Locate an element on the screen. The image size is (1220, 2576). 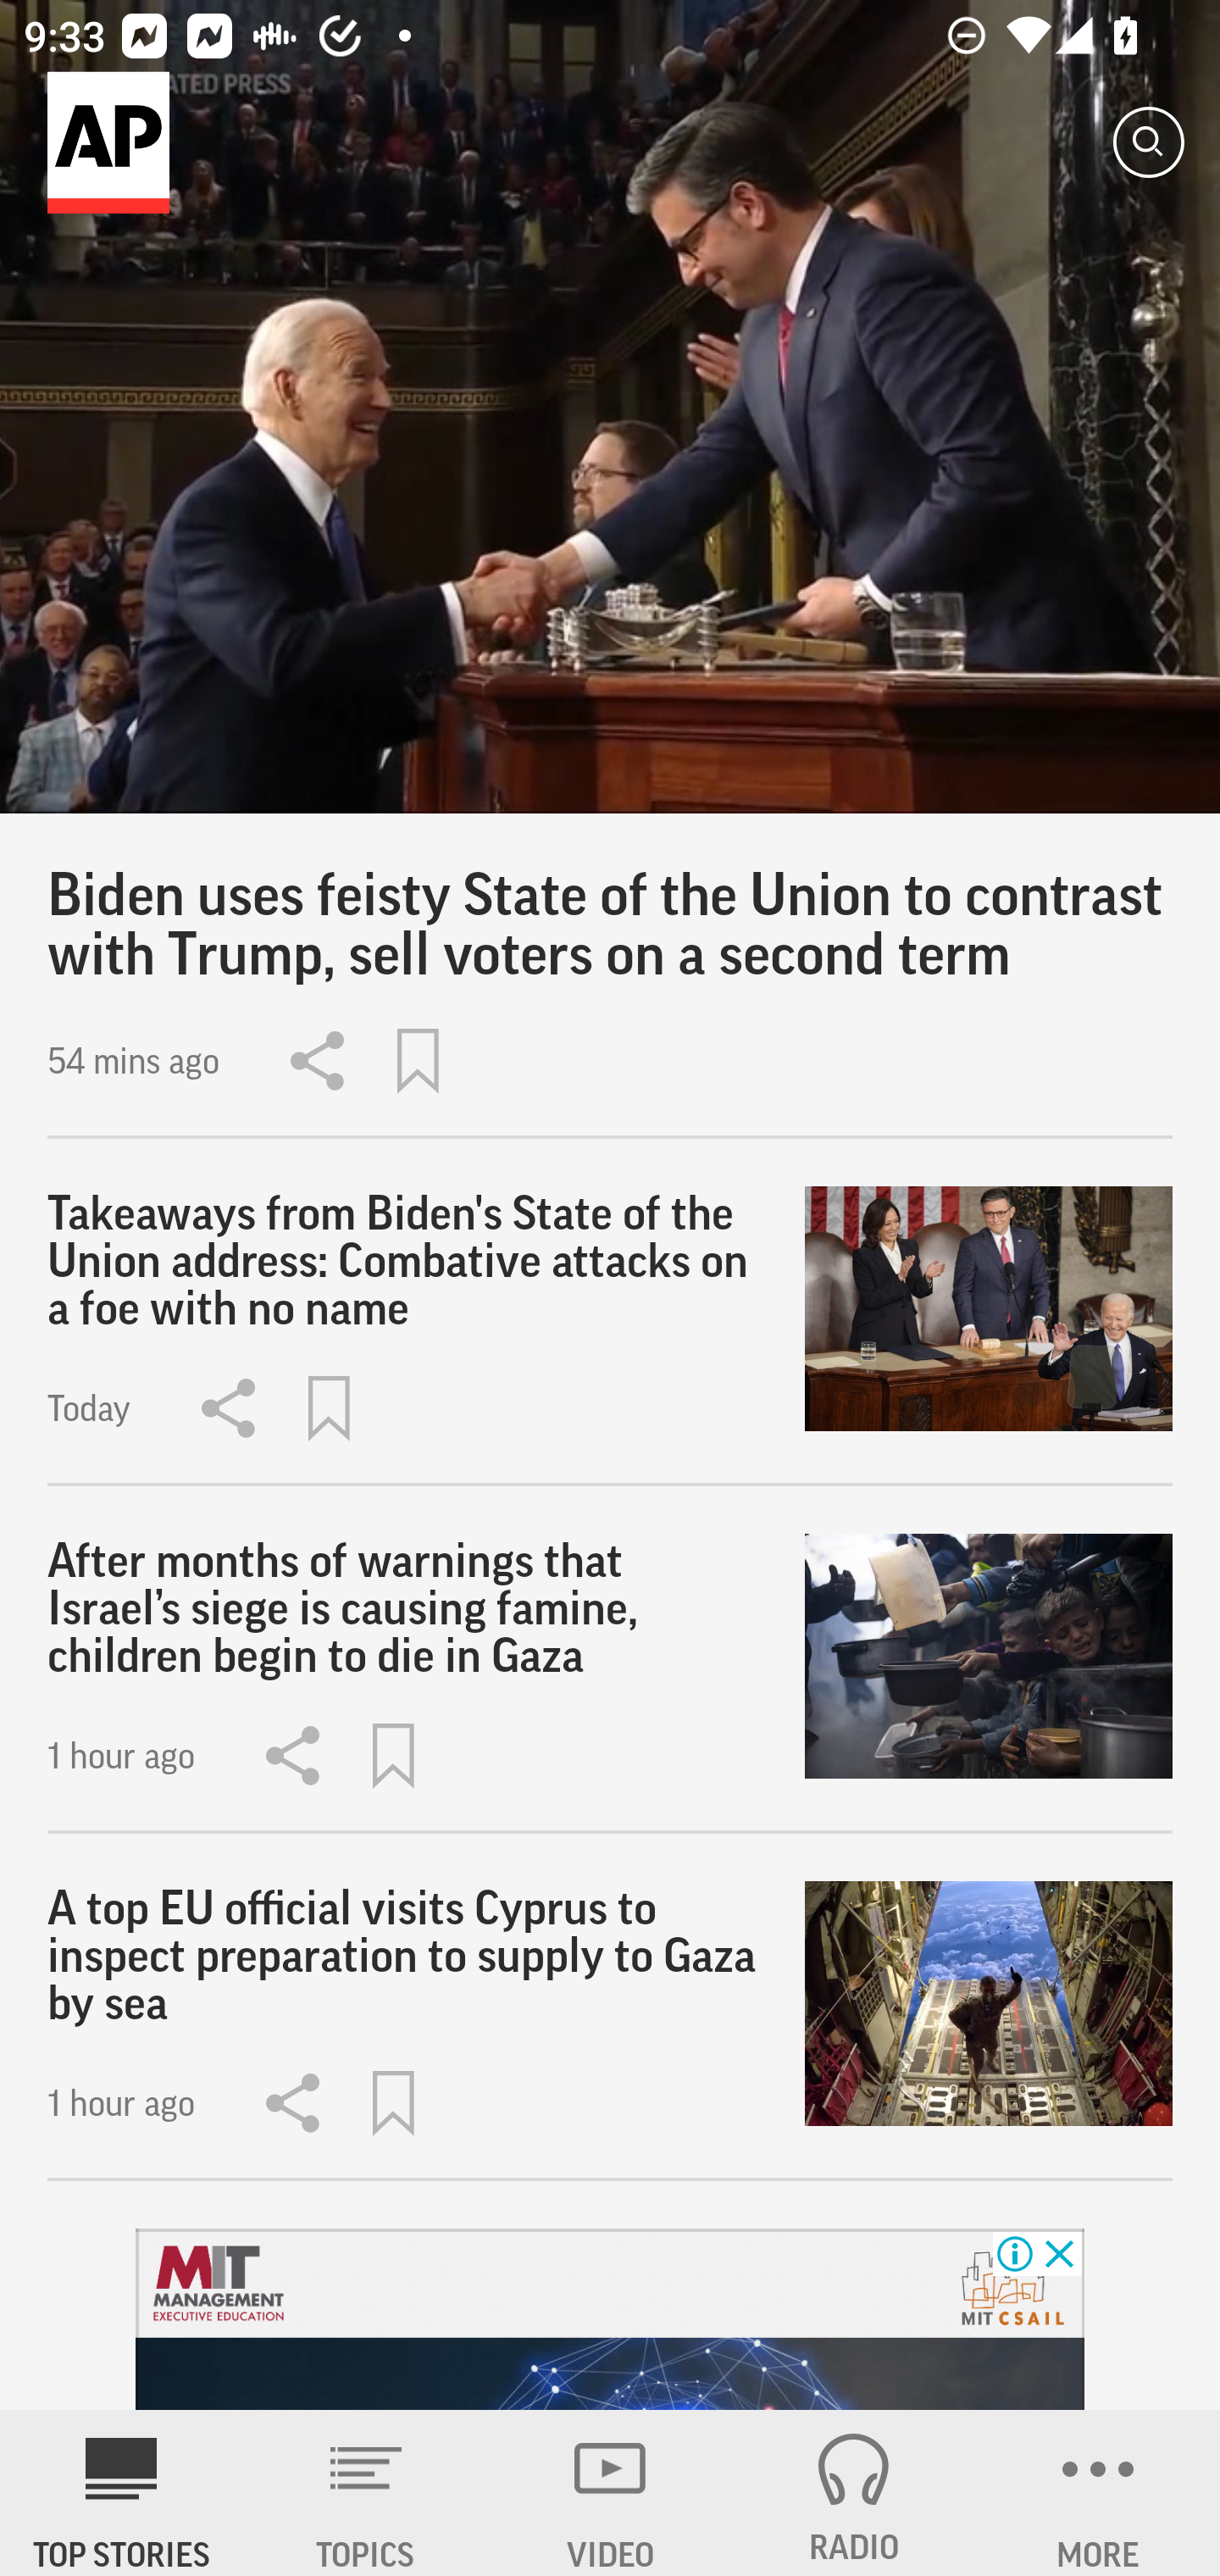
TOPICS is located at coordinates (366, 2493).